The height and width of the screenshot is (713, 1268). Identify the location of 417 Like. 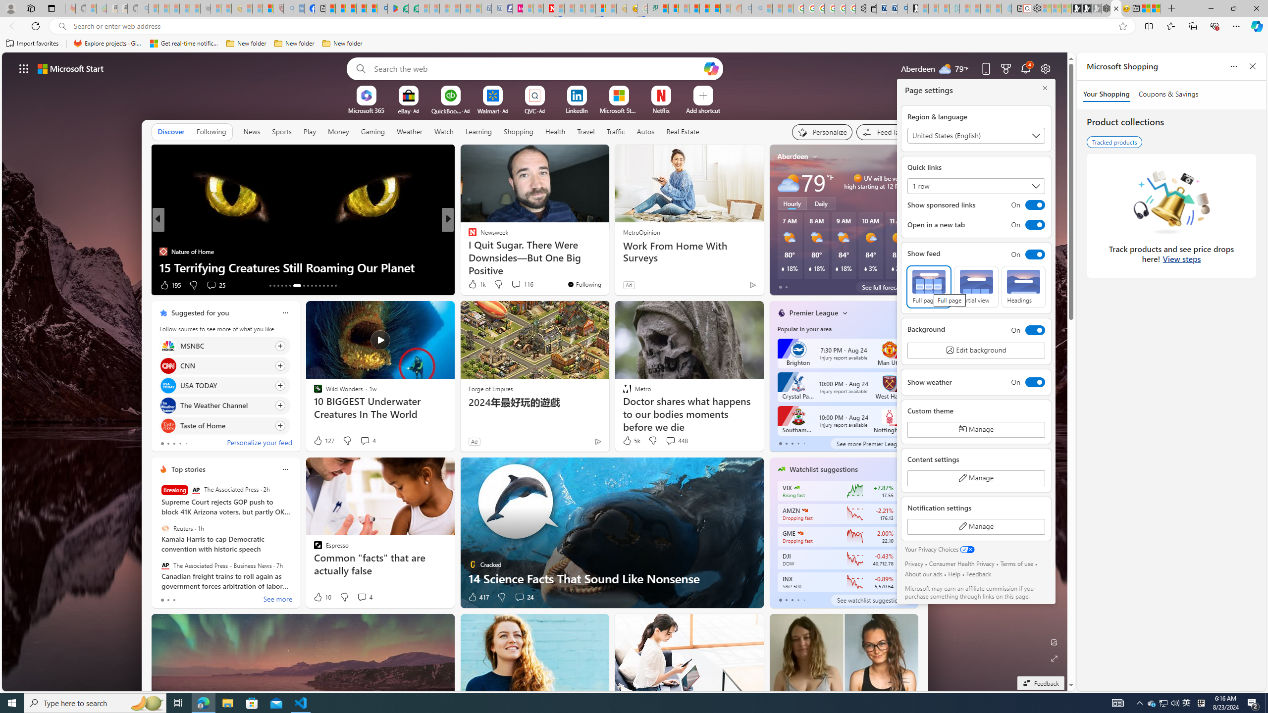
(477, 597).